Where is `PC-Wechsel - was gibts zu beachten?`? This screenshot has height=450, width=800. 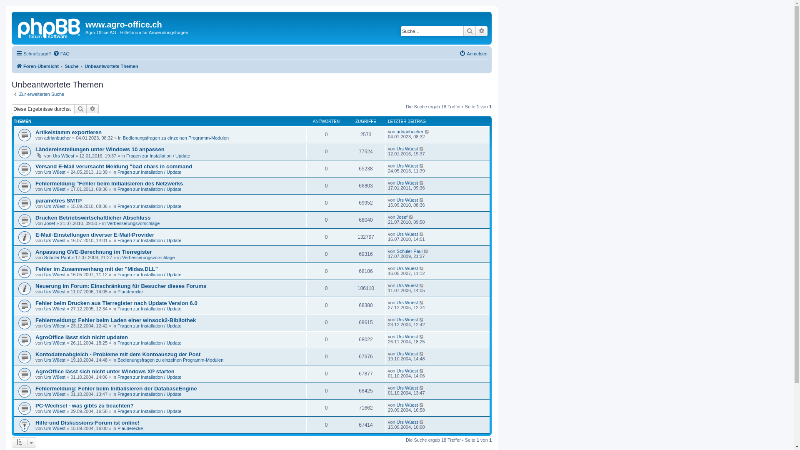 PC-Wechsel - was gibts zu beachten? is located at coordinates (85, 406).